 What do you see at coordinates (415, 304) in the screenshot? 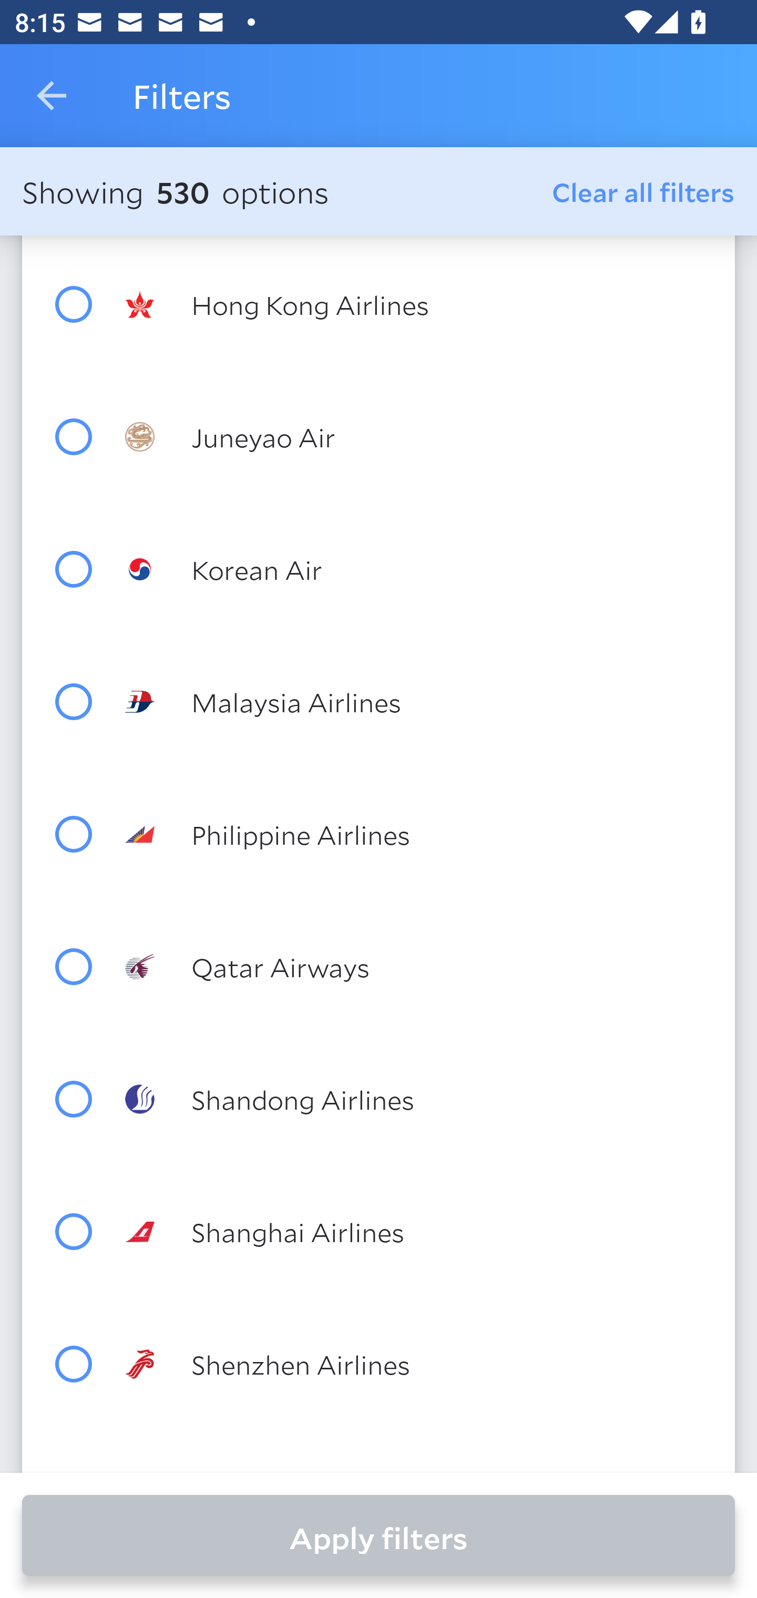
I see `Hong Kong Airlines` at bounding box center [415, 304].